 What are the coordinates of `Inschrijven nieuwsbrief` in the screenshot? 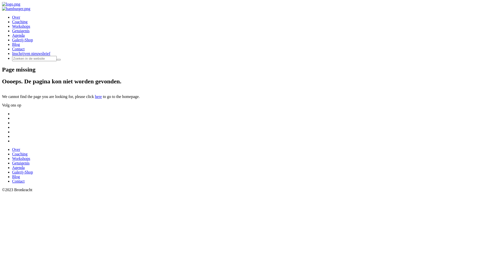 It's located at (31, 53).